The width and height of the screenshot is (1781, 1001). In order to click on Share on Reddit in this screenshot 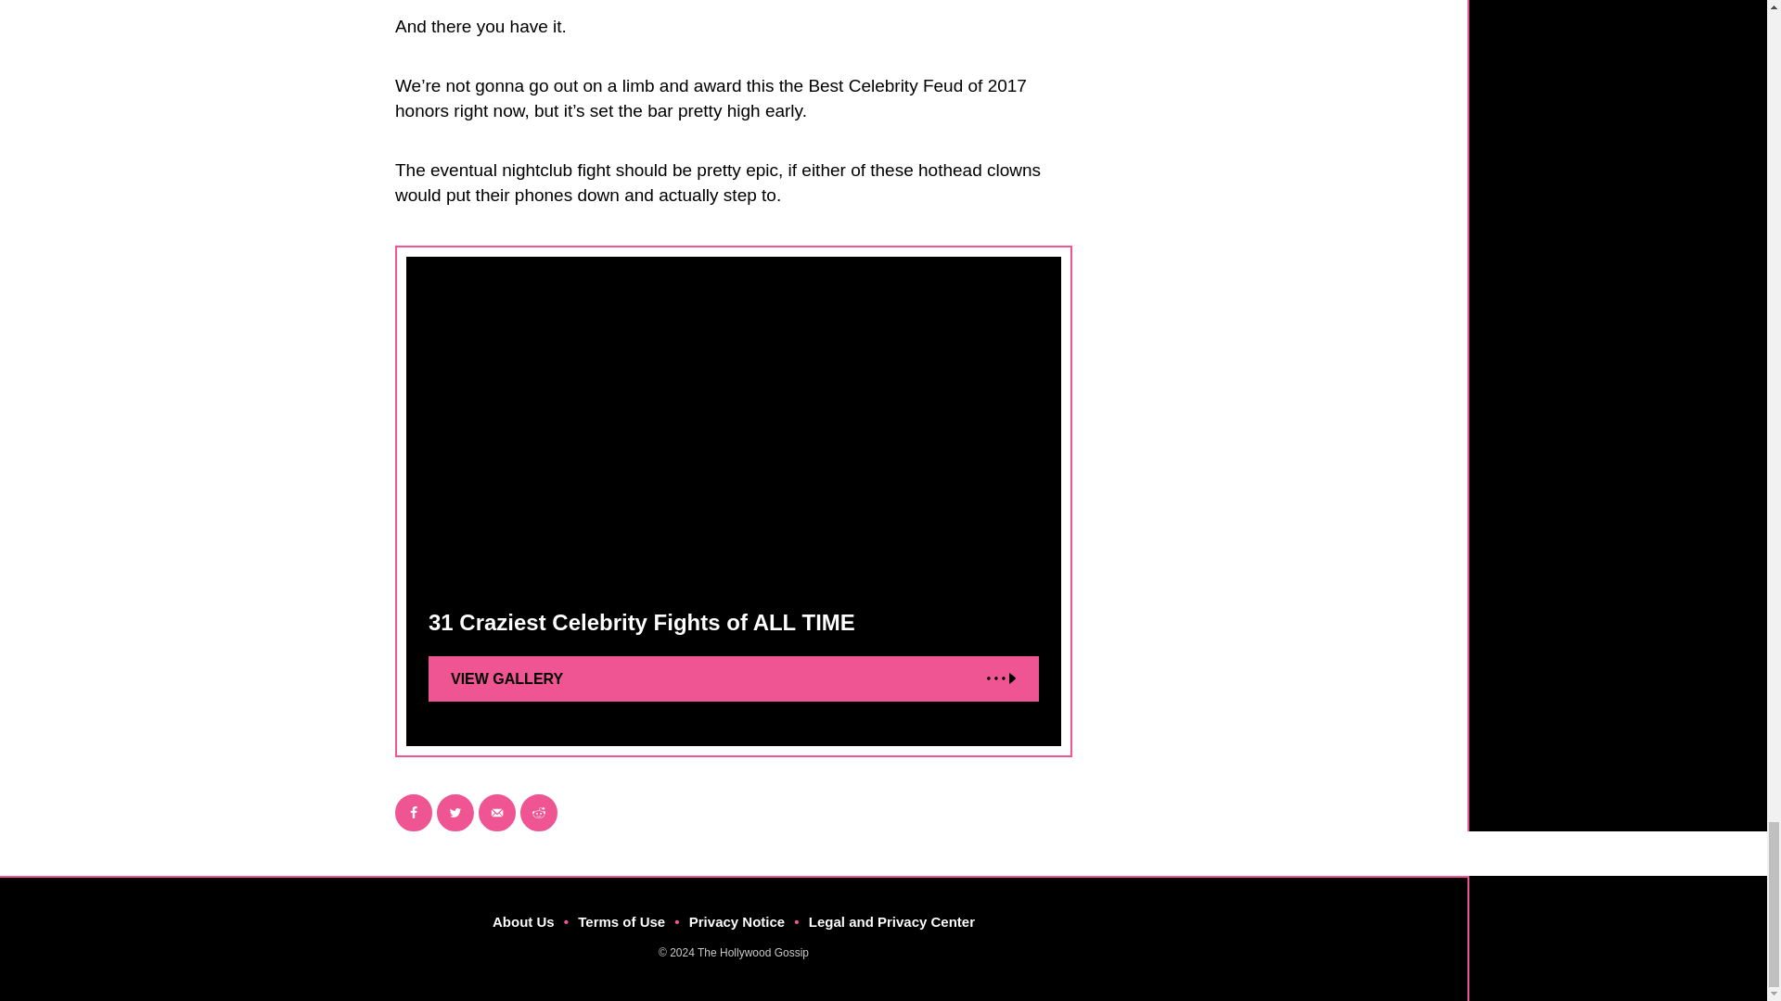, I will do `click(538, 813)`.